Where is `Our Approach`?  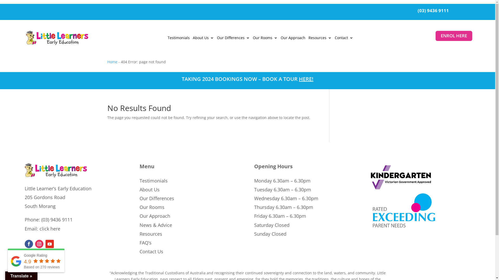 Our Approach is located at coordinates (293, 39).